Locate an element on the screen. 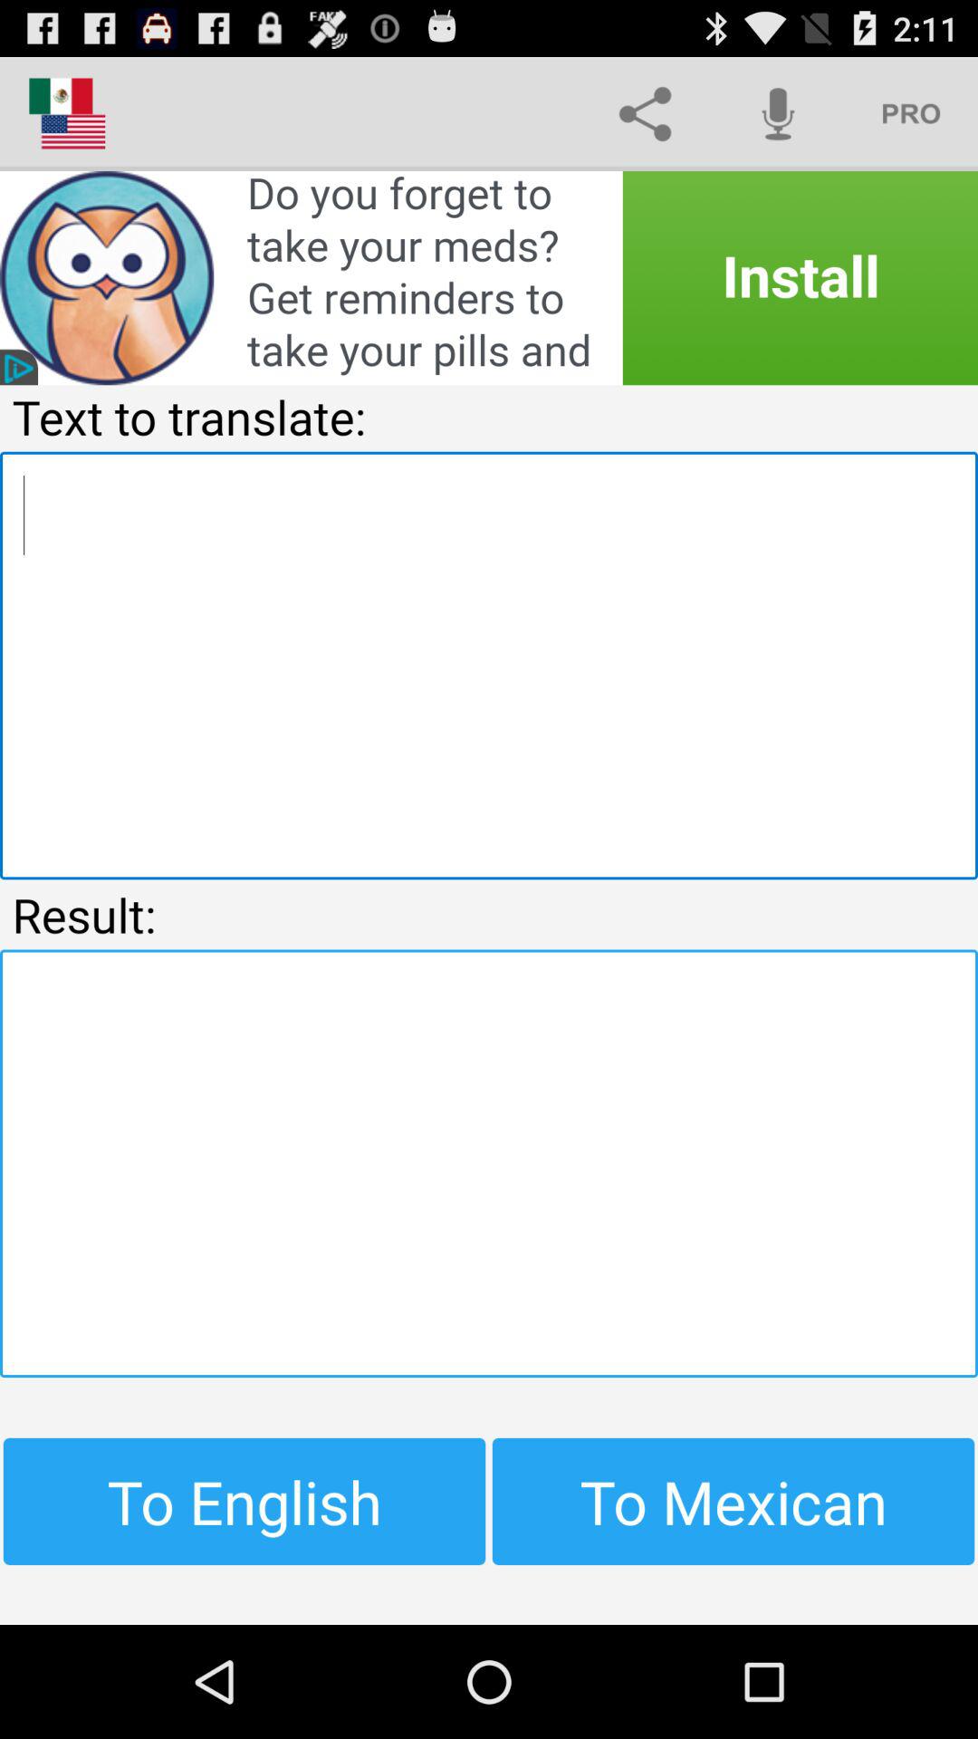 This screenshot has width=978, height=1739. text to translate is located at coordinates (489, 665).